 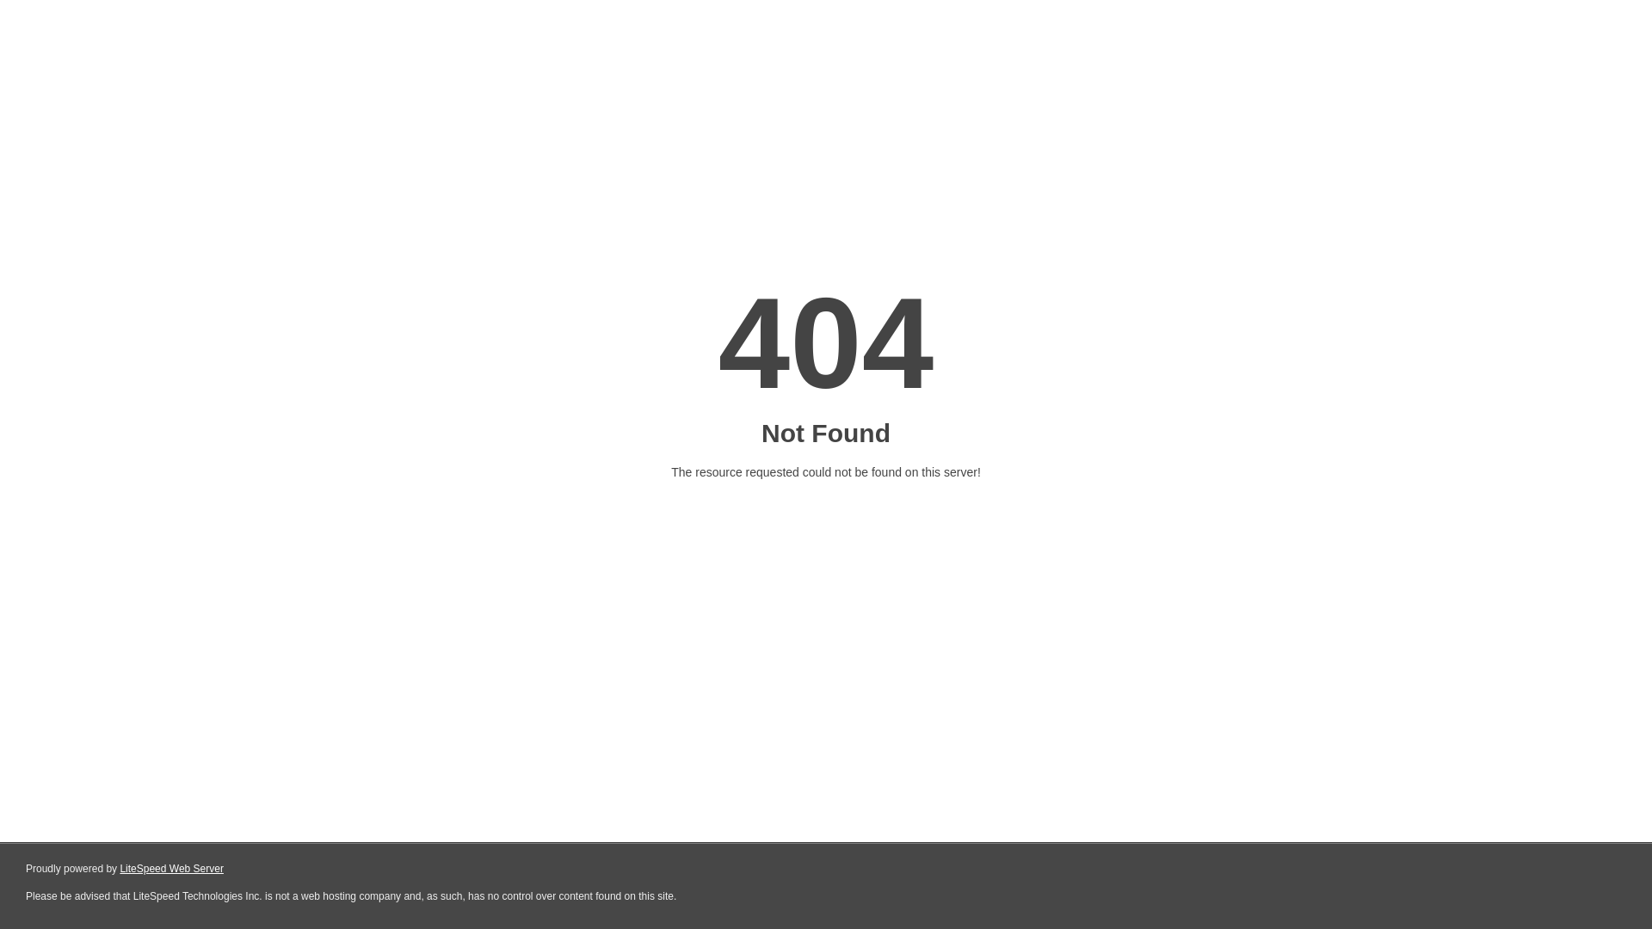 What do you see at coordinates (172, 869) in the screenshot?
I see `LiteSpeed Web Server` at bounding box center [172, 869].